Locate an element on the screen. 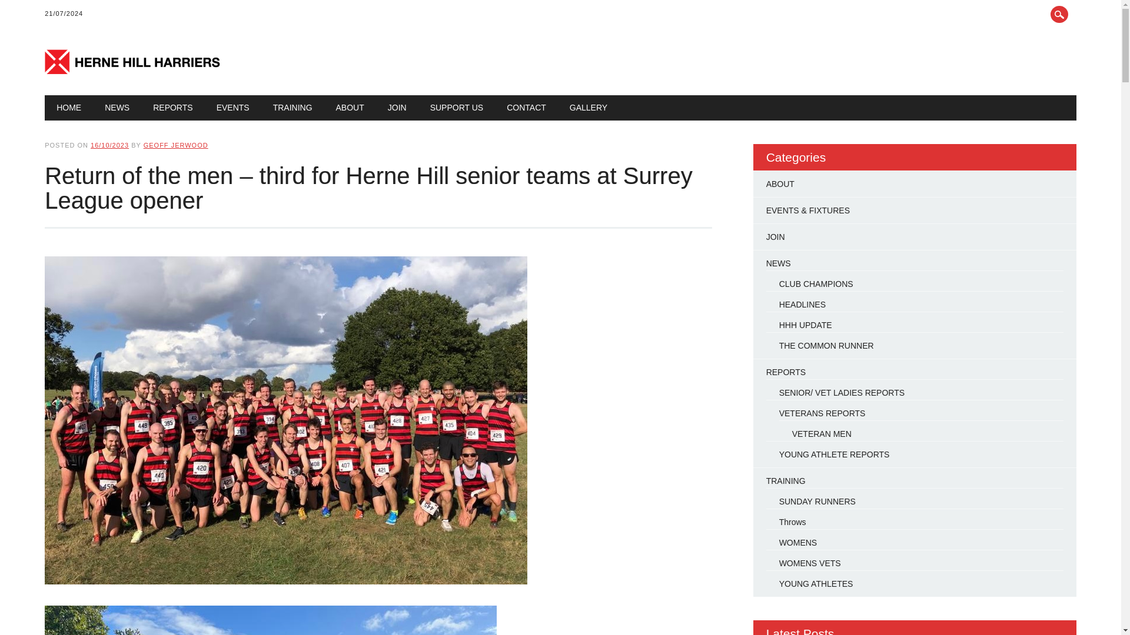 The image size is (1130, 635). TRAINING is located at coordinates (293, 108).